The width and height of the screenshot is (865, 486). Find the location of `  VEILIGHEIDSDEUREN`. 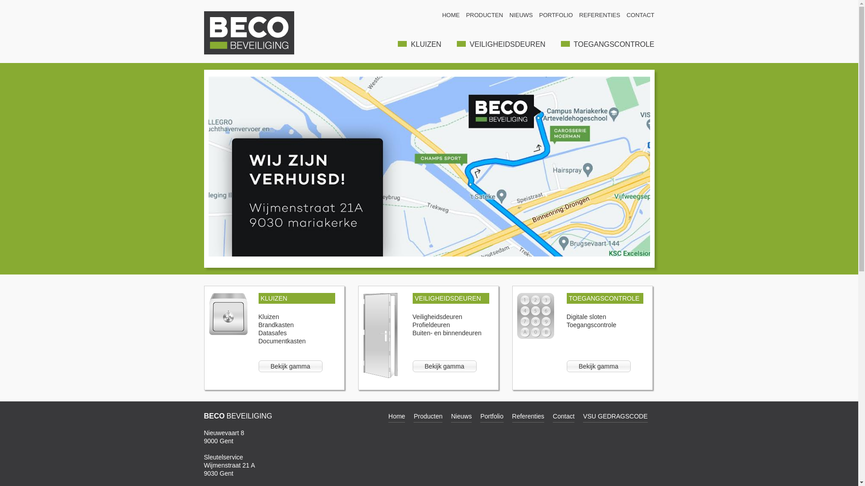

  VEILIGHEIDSDEUREN is located at coordinates (501, 44).